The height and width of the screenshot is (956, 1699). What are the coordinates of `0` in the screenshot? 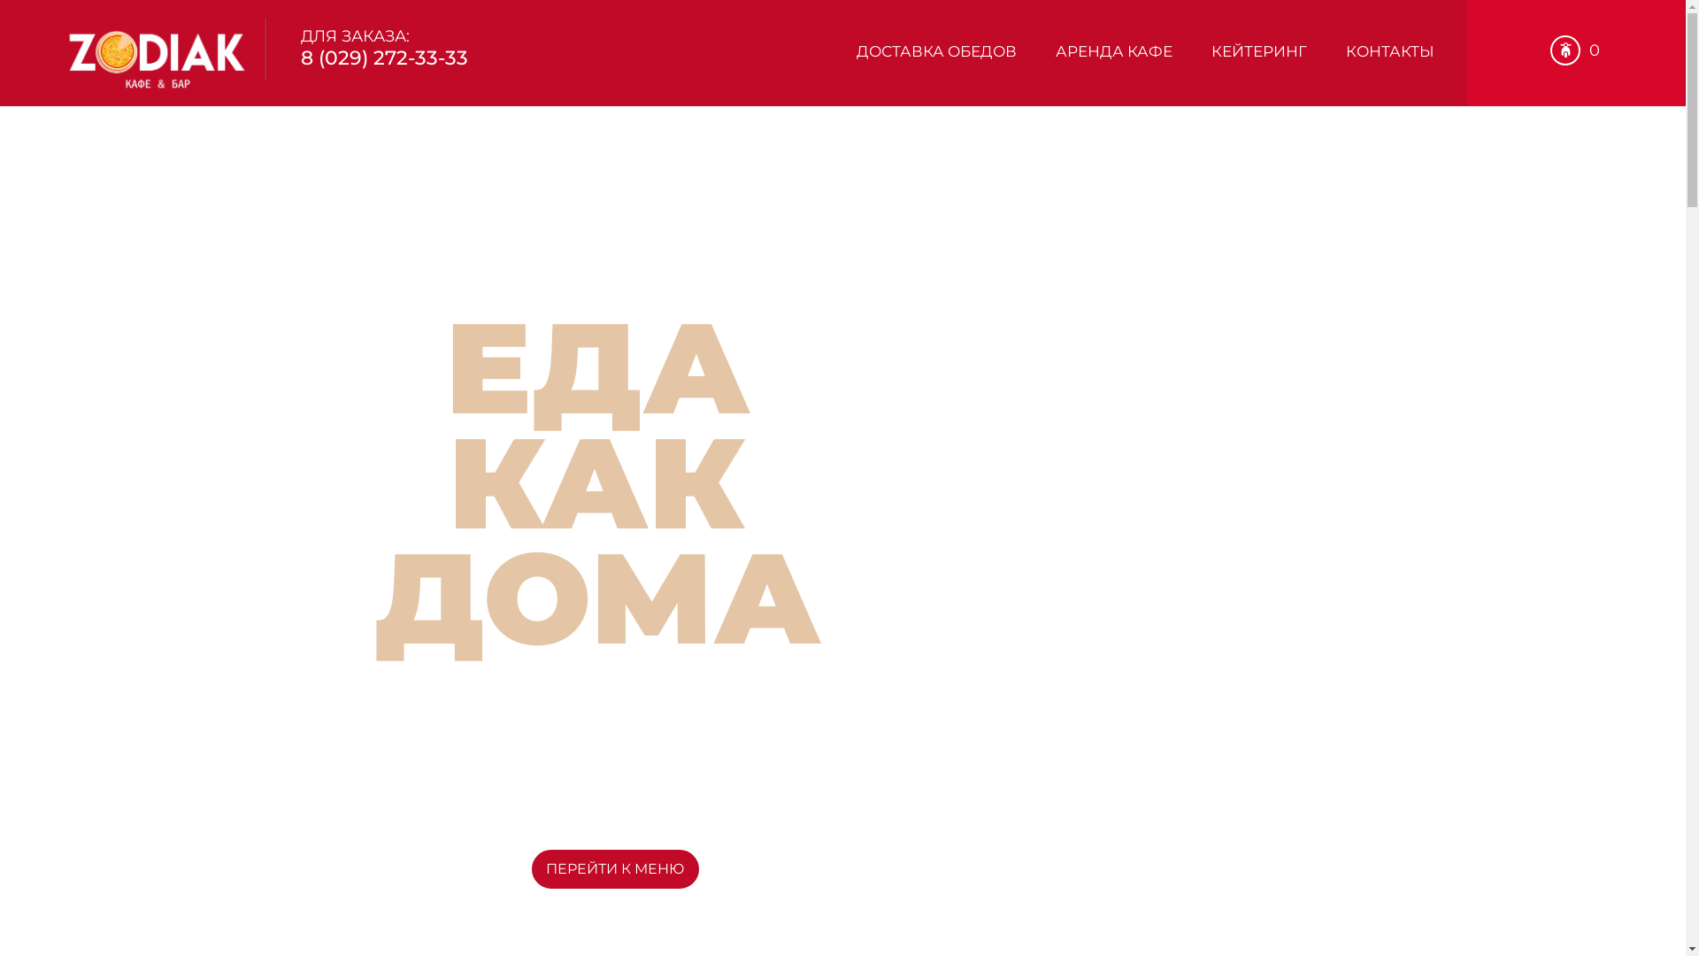 It's located at (1575, 51).